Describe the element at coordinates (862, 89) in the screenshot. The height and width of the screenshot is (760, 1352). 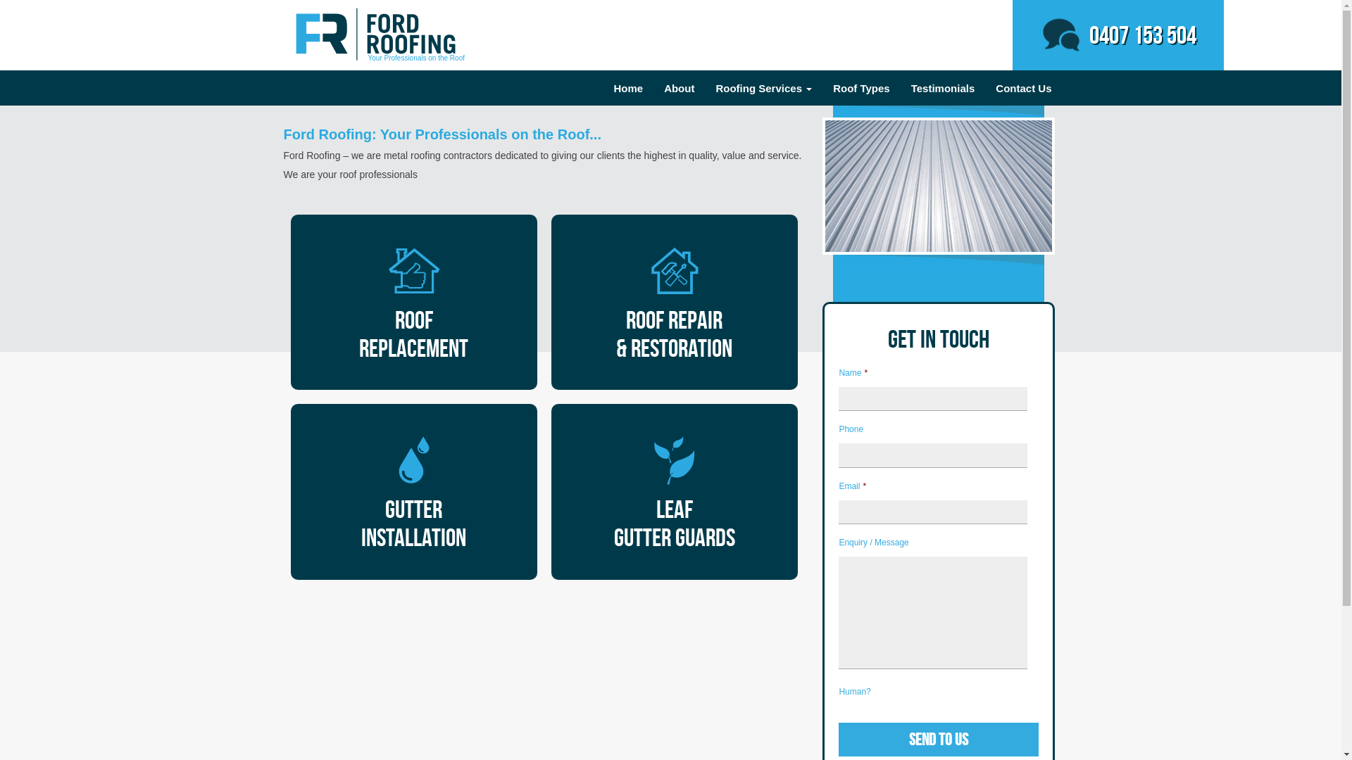
I see `Roof Types` at that location.